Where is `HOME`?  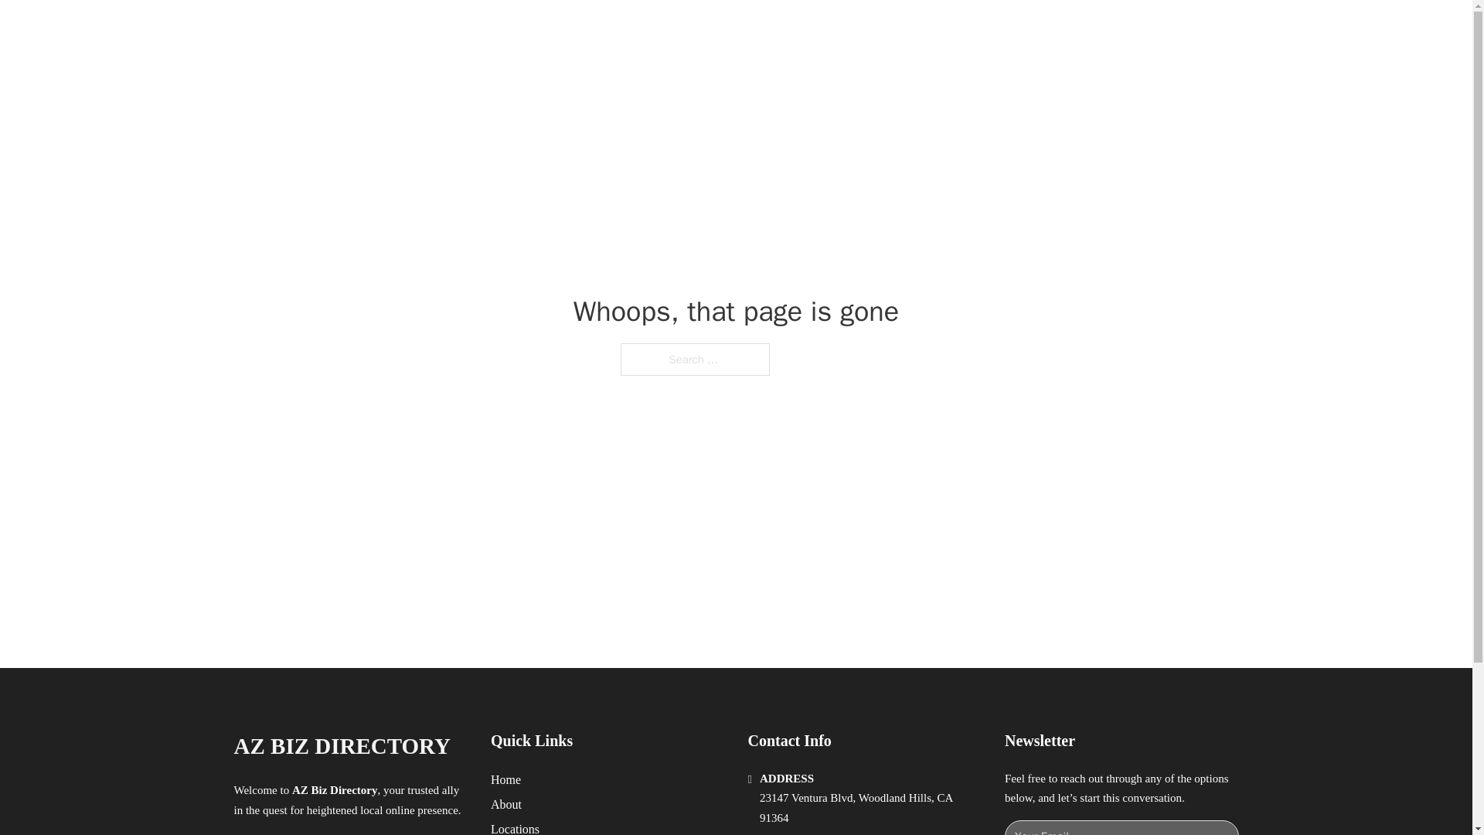 HOME is located at coordinates (925, 29).